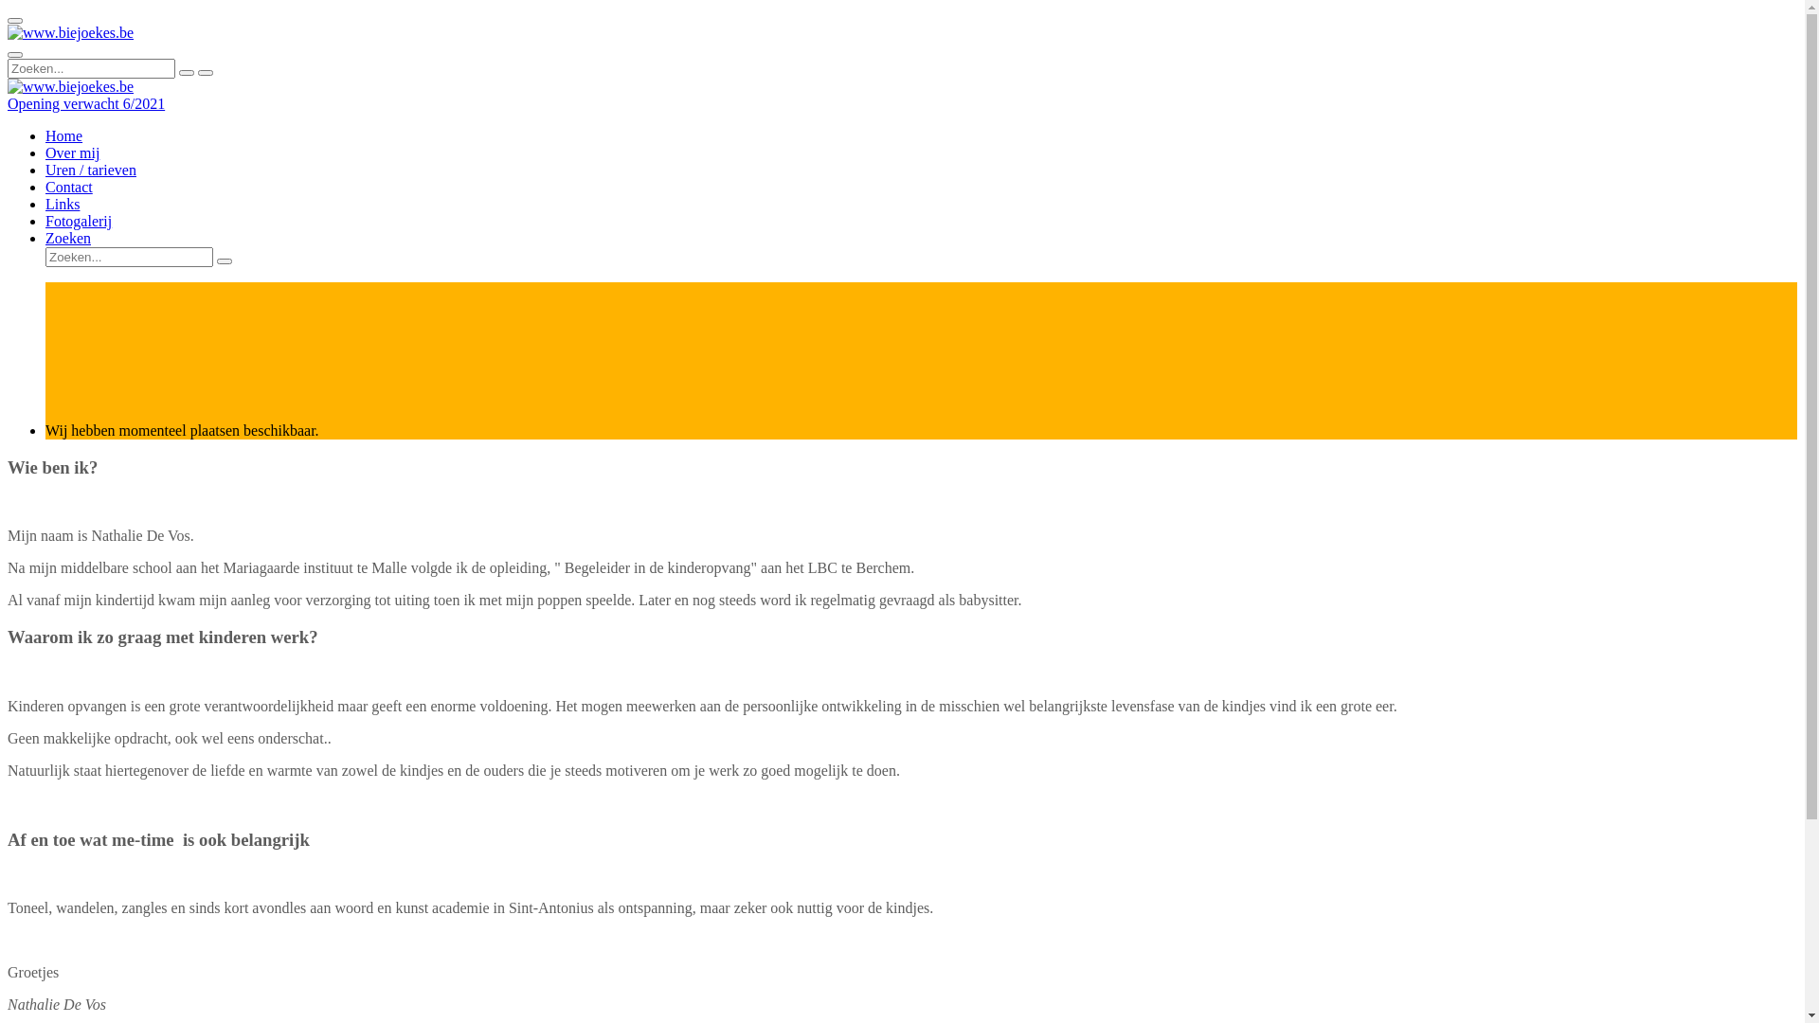  What do you see at coordinates (86, 104) in the screenshot?
I see `Opening verwacht 6/2021` at bounding box center [86, 104].